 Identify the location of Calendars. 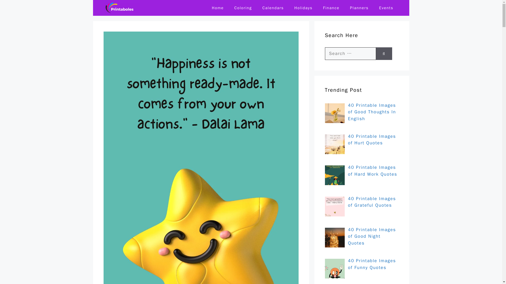
(273, 8).